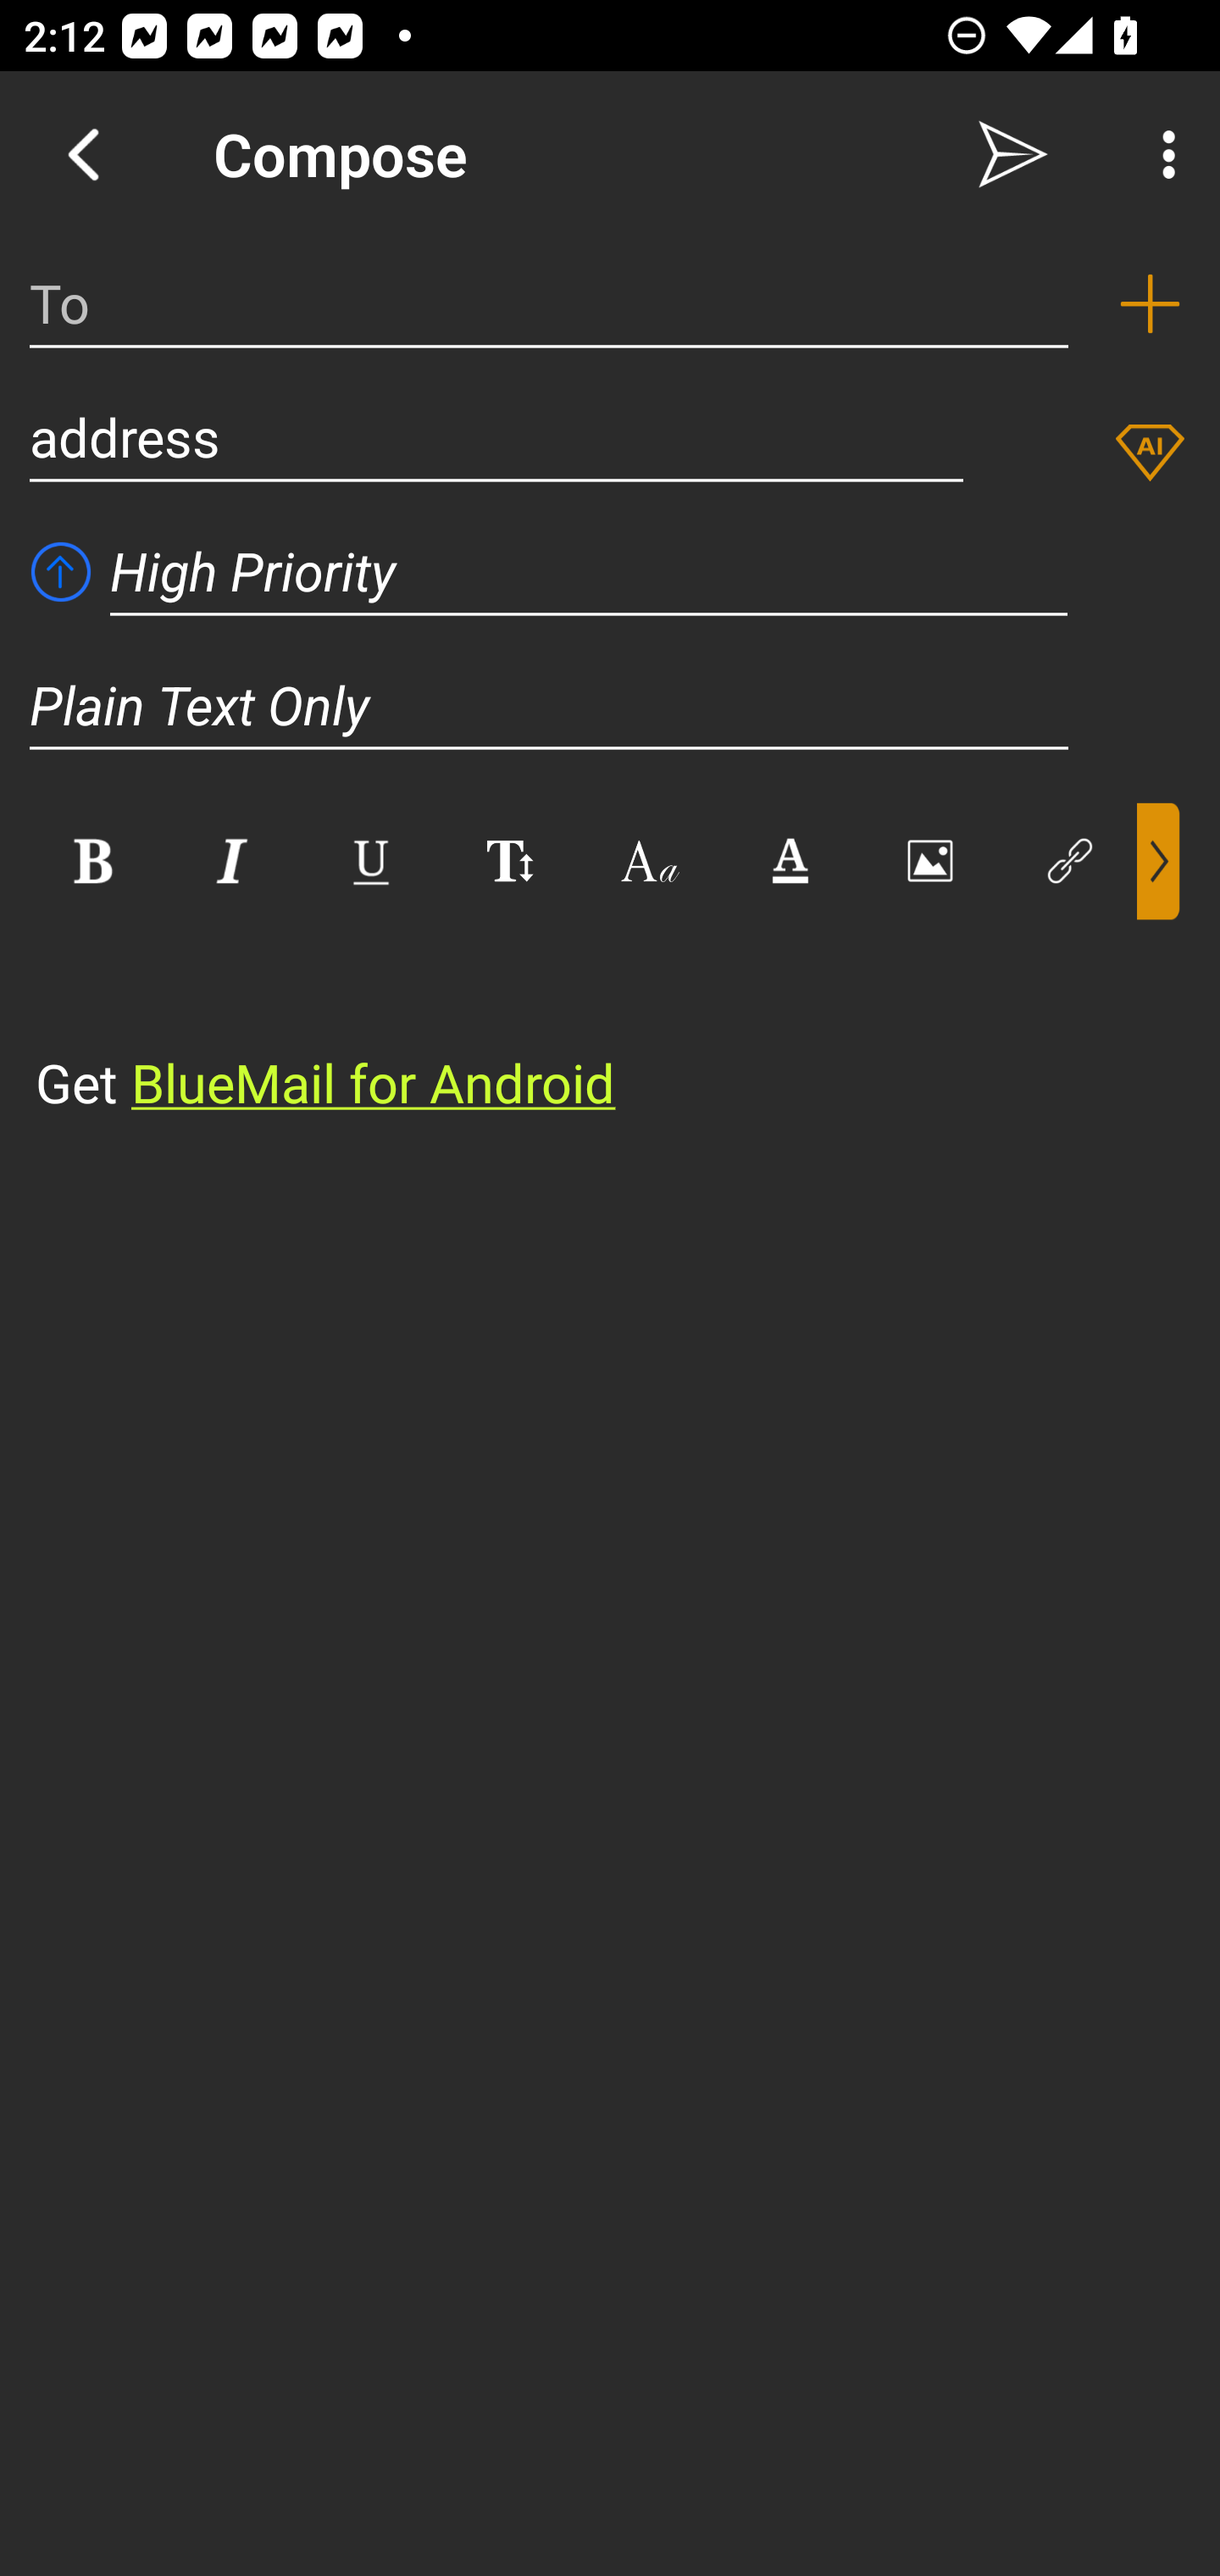  I want to click on High Priority, so click(589, 571).